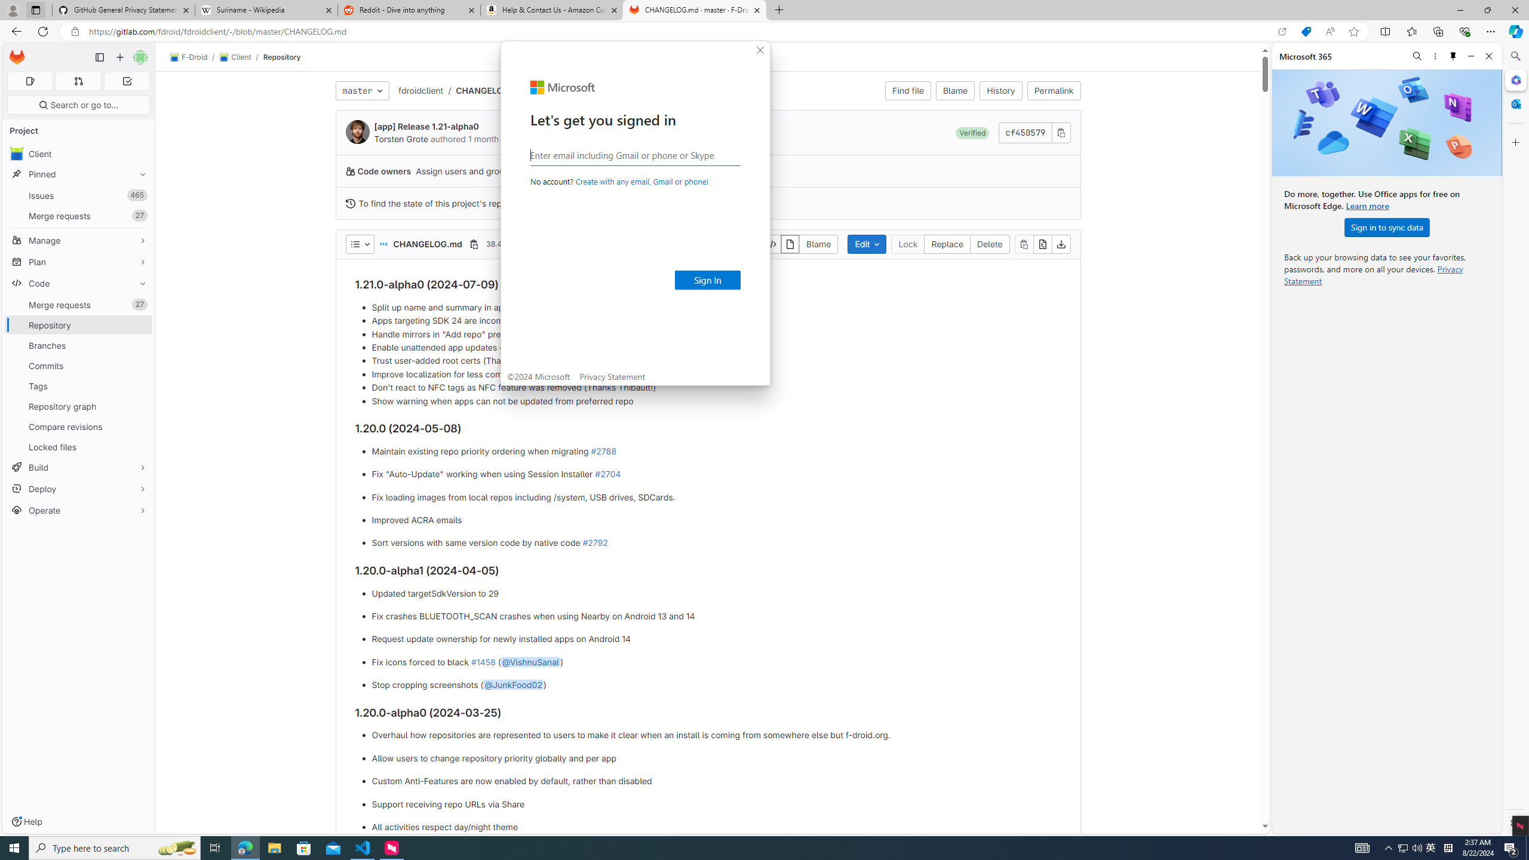  I want to click on Repository, so click(282, 57).